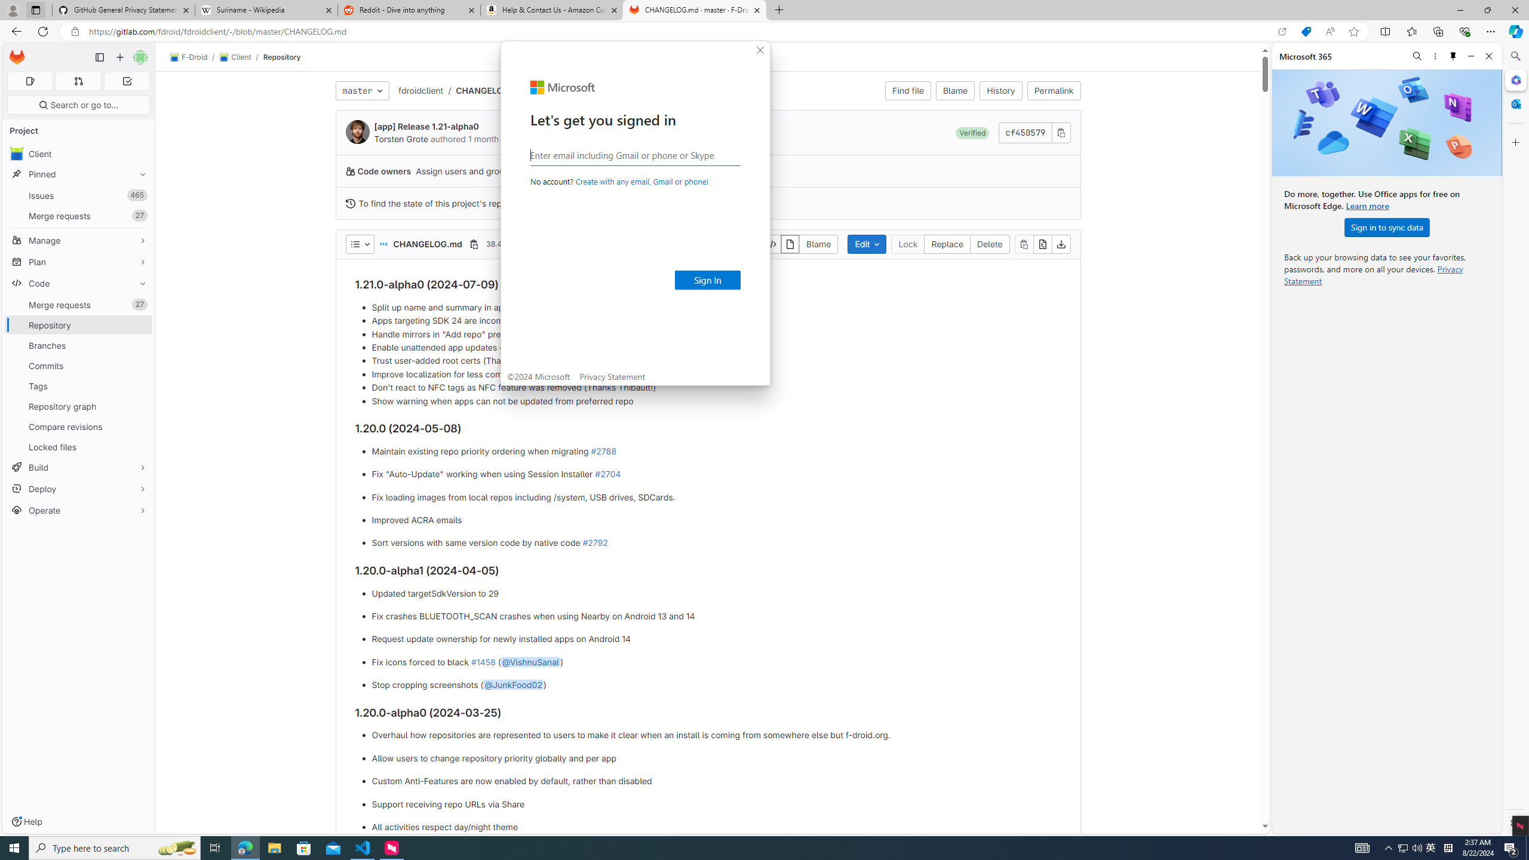  I want to click on Repository, so click(282, 57).